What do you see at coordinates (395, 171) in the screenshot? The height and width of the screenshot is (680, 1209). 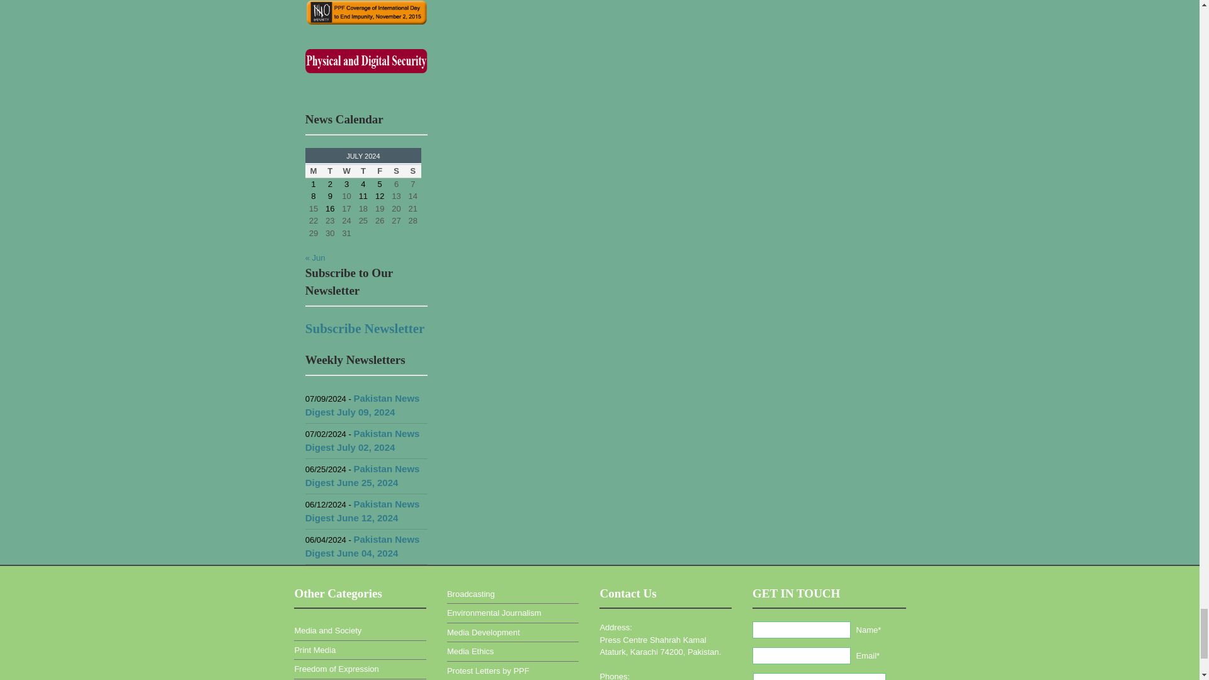 I see `Saturday` at bounding box center [395, 171].